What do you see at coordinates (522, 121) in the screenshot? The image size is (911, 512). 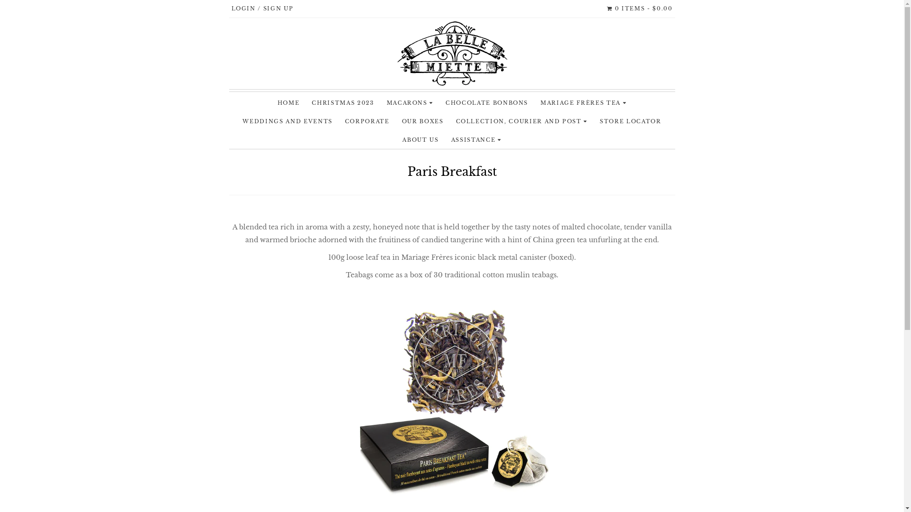 I see `COLLECTION, COURIER AND POST` at bounding box center [522, 121].